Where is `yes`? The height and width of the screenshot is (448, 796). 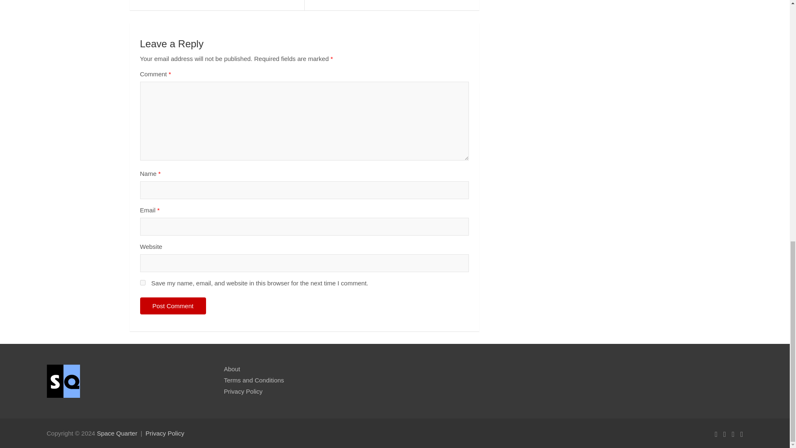 yes is located at coordinates (143, 282).